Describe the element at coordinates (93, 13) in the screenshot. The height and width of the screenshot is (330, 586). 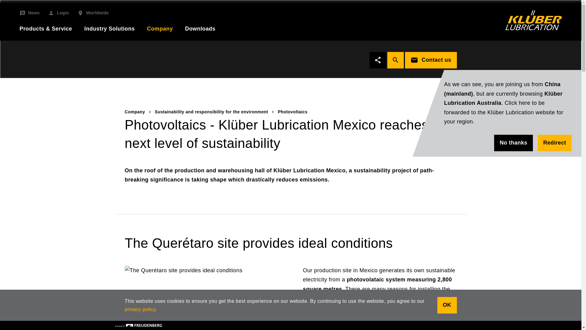
I see `Worldwide` at that location.